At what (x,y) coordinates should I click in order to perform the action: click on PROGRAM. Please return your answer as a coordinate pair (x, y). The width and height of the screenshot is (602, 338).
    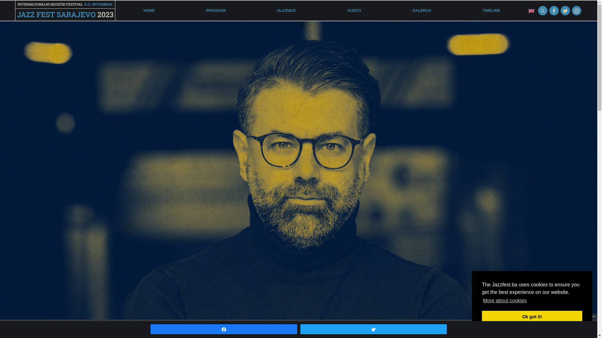
    Looking at the image, I should click on (216, 11).